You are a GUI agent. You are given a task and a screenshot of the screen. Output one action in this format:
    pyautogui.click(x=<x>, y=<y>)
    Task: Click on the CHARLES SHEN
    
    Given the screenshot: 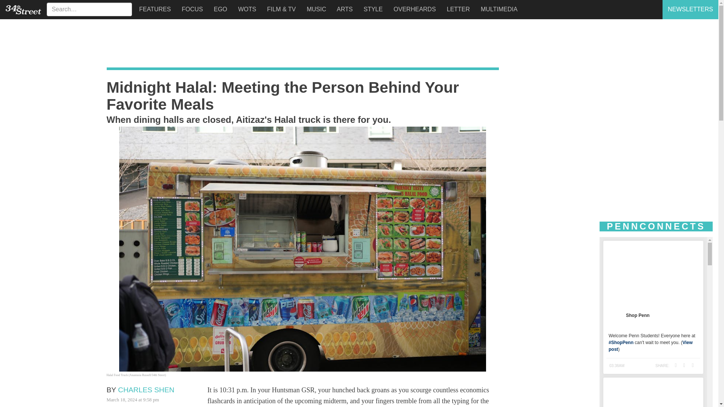 What is the action you would take?
    pyautogui.click(x=146, y=390)
    